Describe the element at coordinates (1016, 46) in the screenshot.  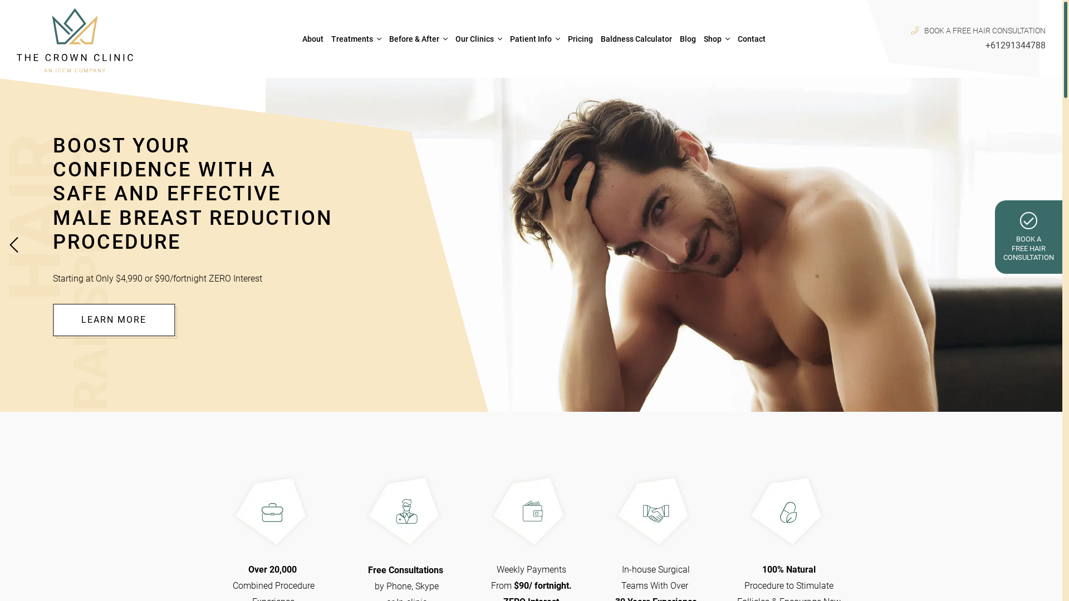
I see `+61291344788` at that location.